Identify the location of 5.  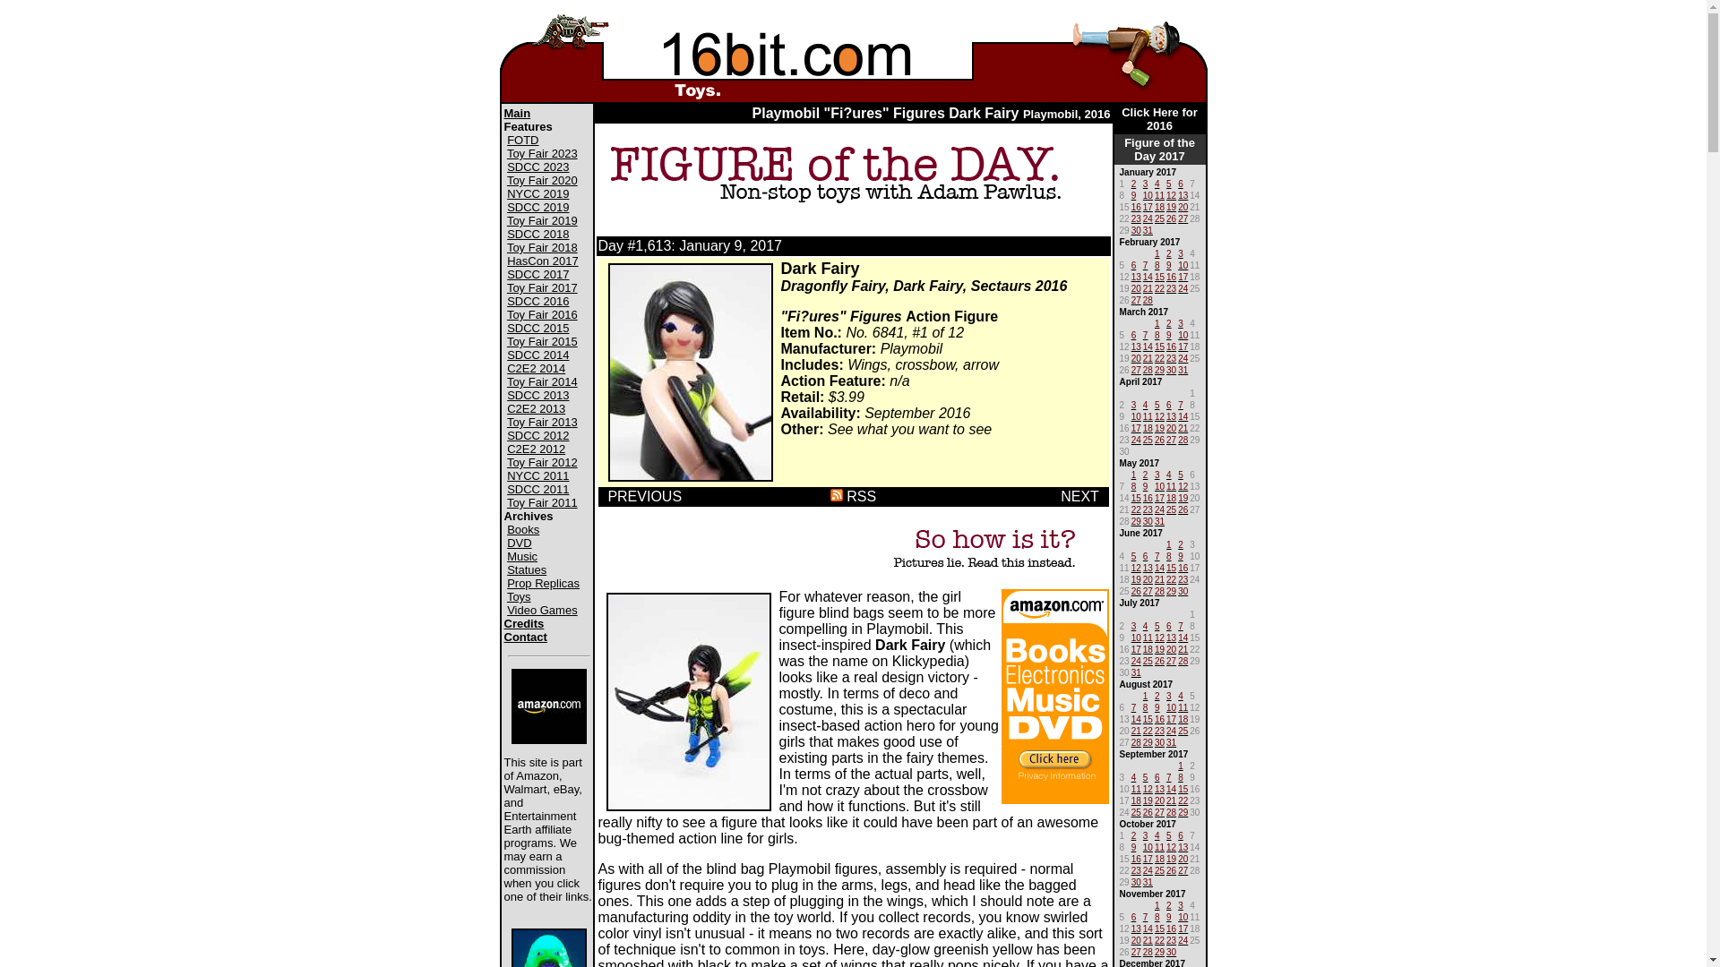
(1169, 834).